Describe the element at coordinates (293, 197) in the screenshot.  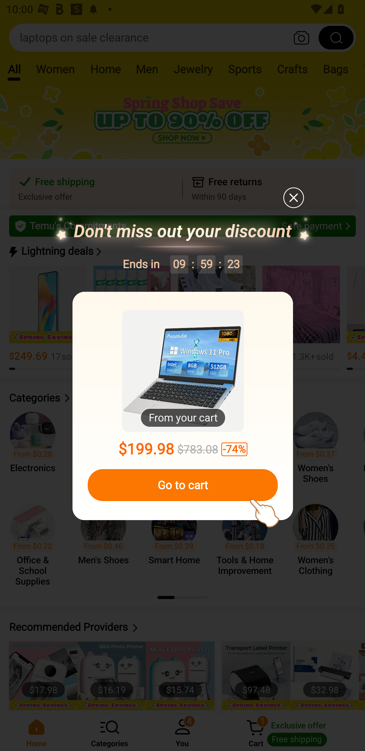
I see `` at that location.